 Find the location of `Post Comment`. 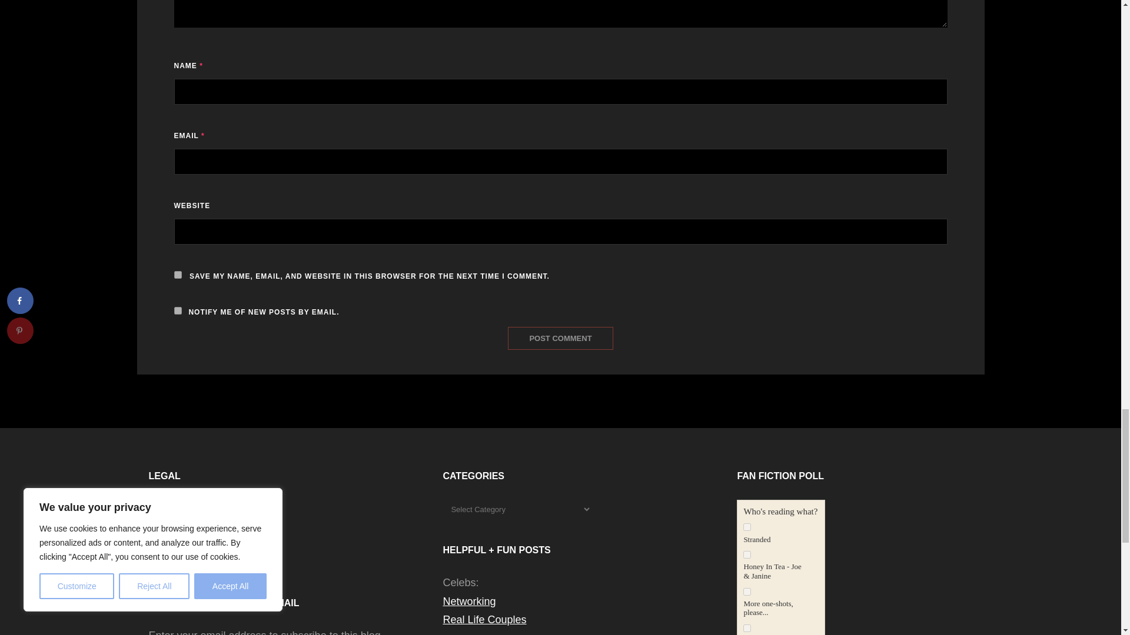

Post Comment is located at coordinates (560, 339).